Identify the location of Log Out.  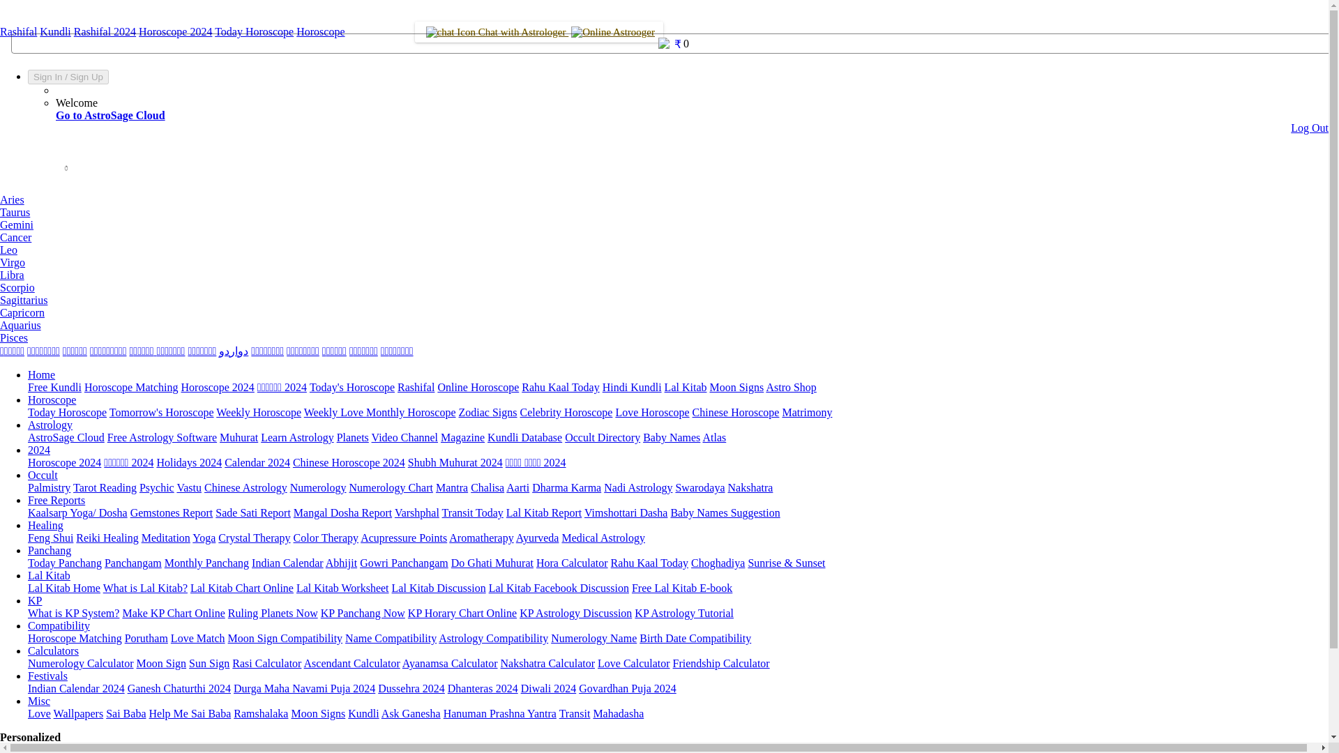
(1309, 128).